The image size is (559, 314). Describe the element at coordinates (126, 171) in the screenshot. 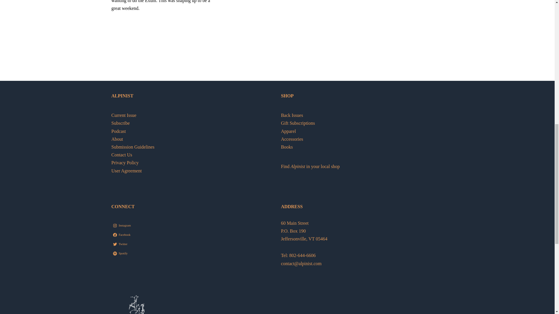

I see `User Agreement` at that location.